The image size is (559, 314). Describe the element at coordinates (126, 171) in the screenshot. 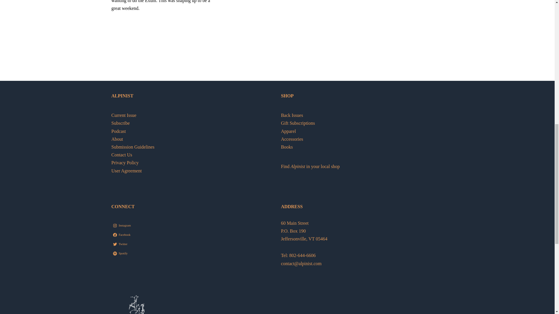

I see `User Agreement` at that location.